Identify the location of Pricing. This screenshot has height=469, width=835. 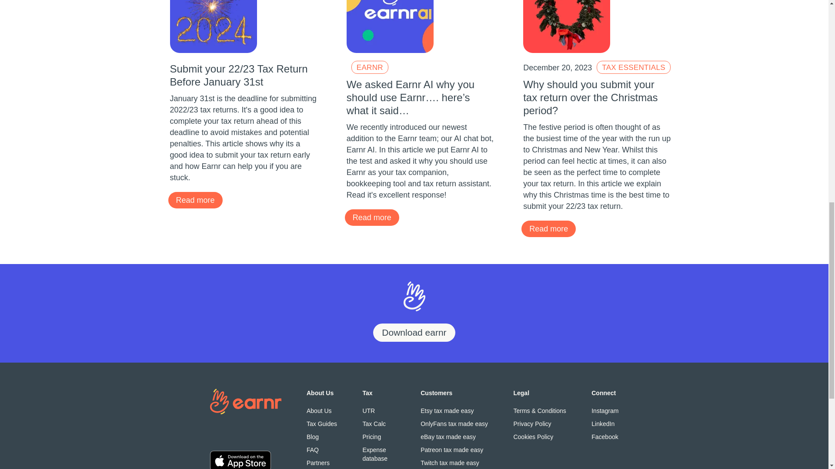
(378, 437).